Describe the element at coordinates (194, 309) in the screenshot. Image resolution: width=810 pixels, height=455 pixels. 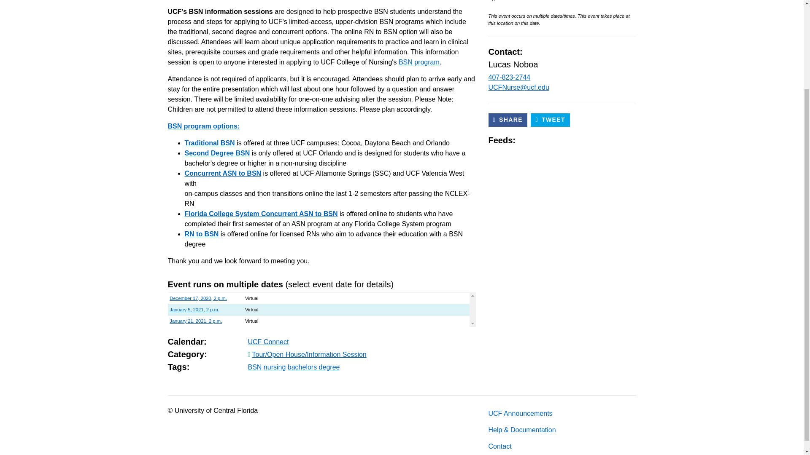
I see `January 5, 2021, 2 p.m.` at that location.